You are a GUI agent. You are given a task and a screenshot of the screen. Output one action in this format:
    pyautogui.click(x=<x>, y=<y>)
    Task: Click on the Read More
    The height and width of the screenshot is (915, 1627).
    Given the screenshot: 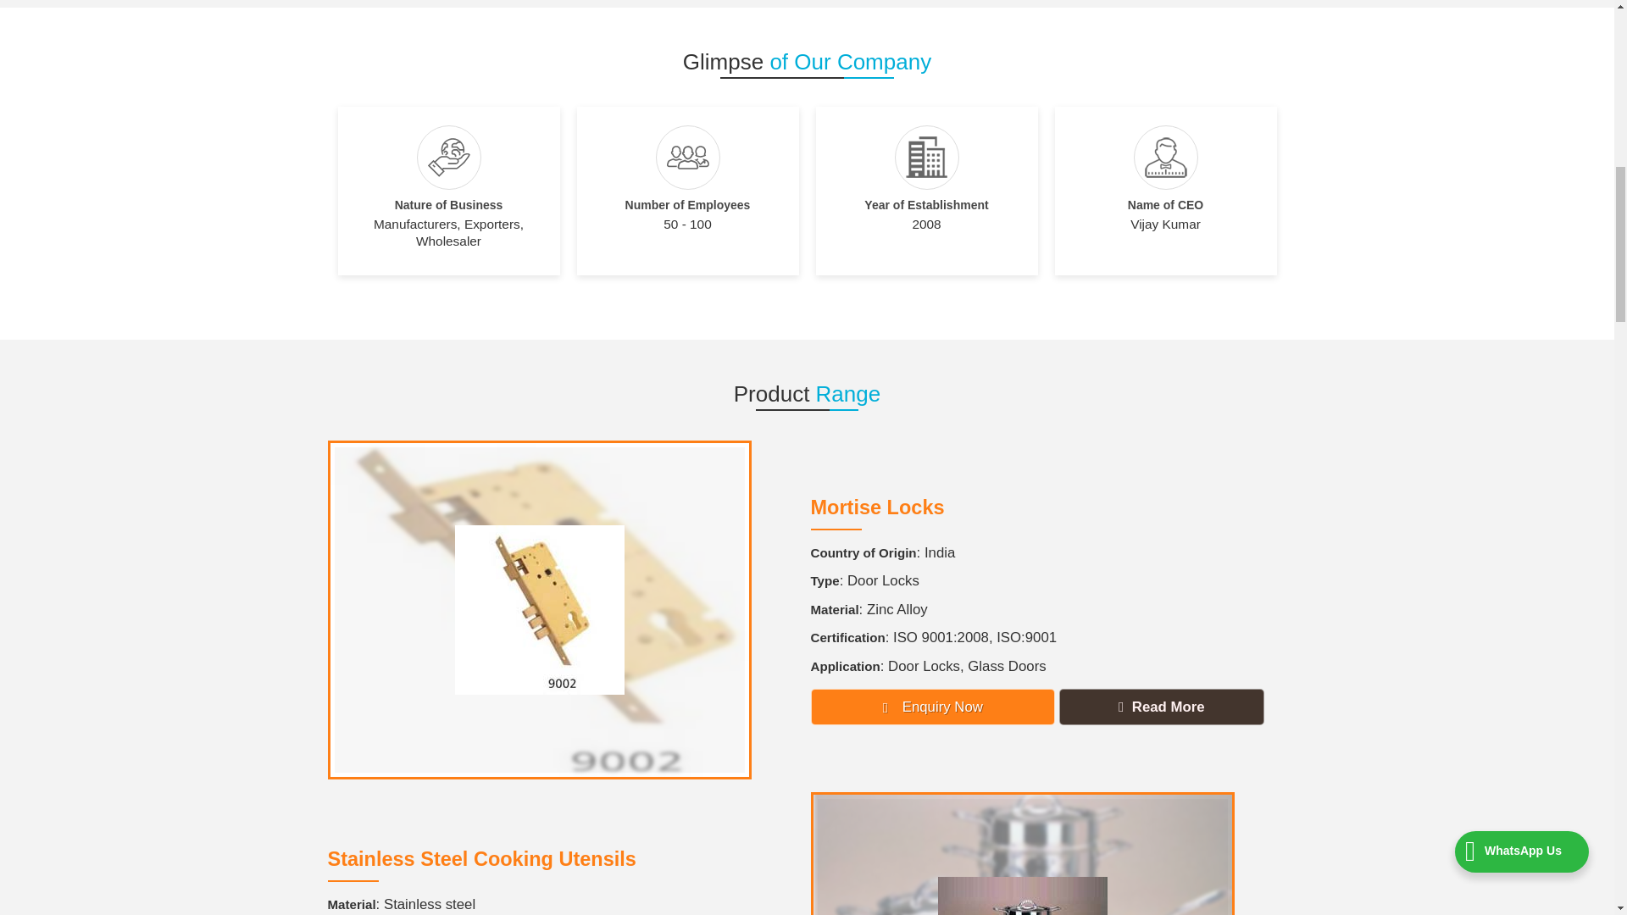 What is the action you would take?
    pyautogui.click(x=1161, y=707)
    